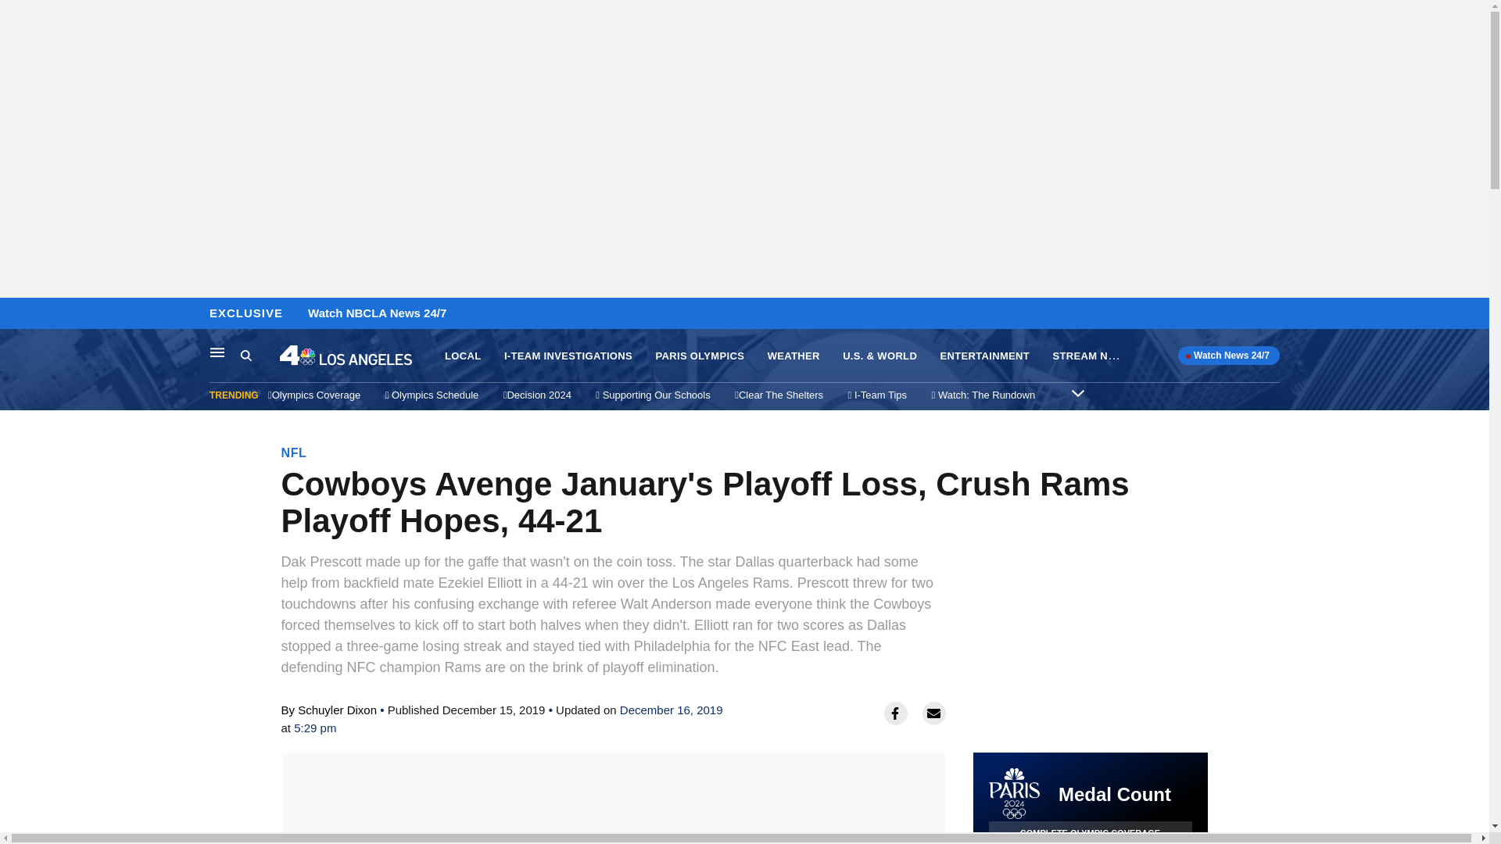 Image resolution: width=1501 pixels, height=844 pixels. I want to click on Expand, so click(1077, 392).